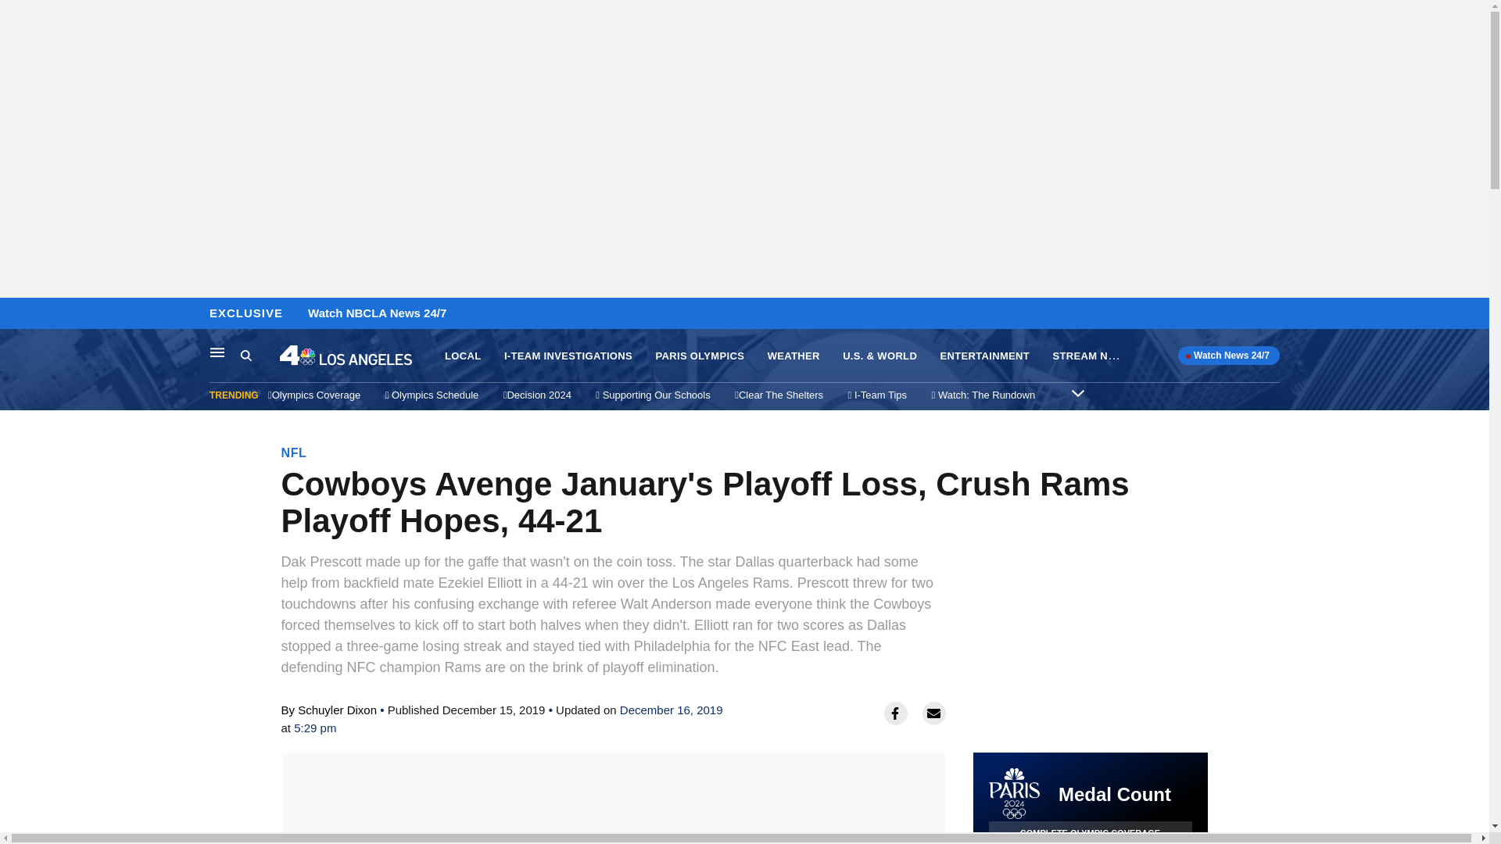 Image resolution: width=1501 pixels, height=844 pixels. I want to click on Expand, so click(1077, 392).